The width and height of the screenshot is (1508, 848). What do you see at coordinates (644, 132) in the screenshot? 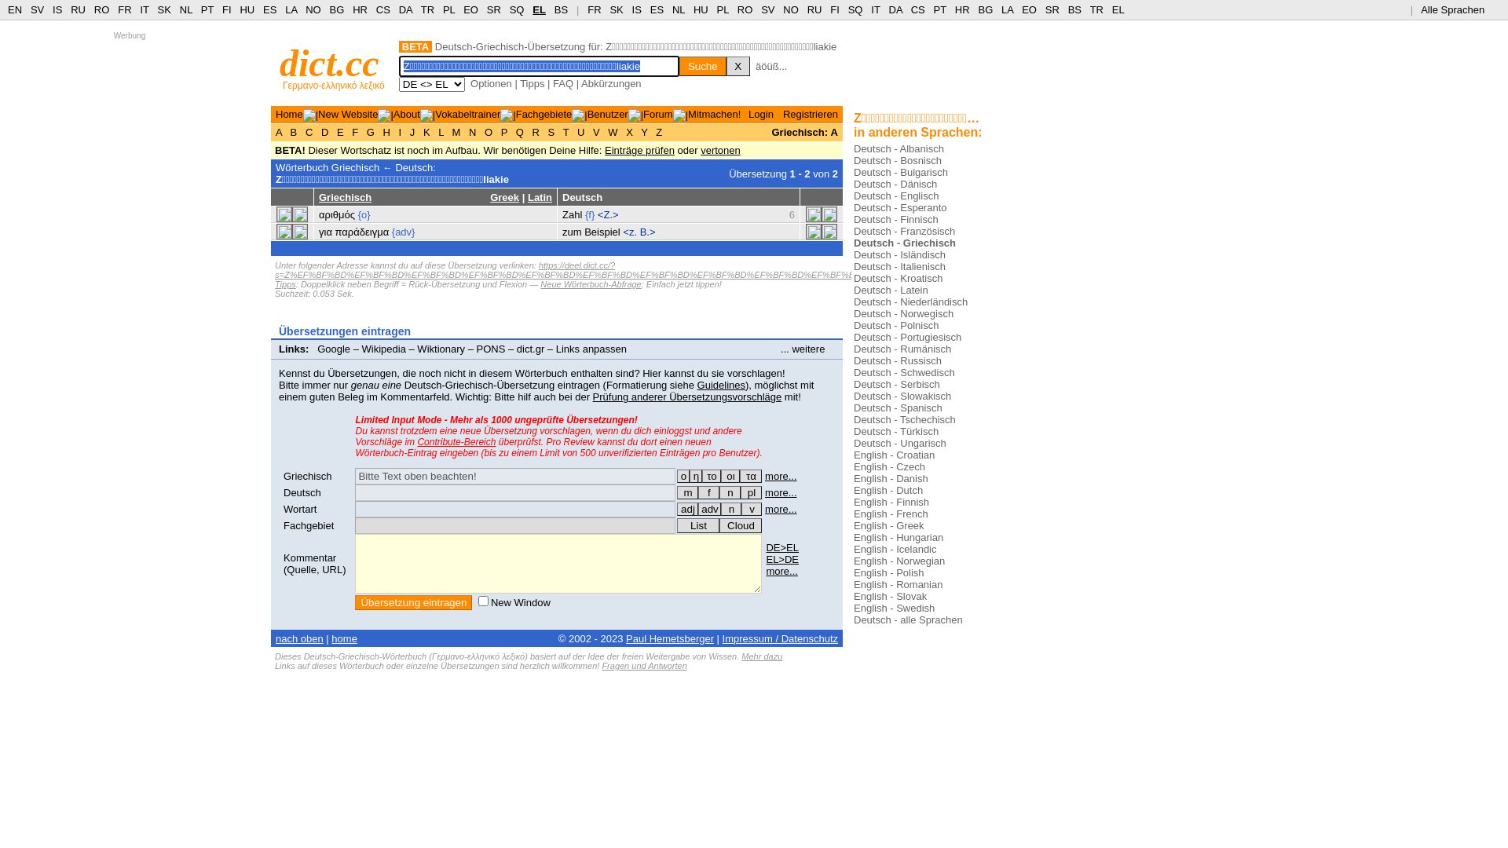
I see `Y` at bounding box center [644, 132].